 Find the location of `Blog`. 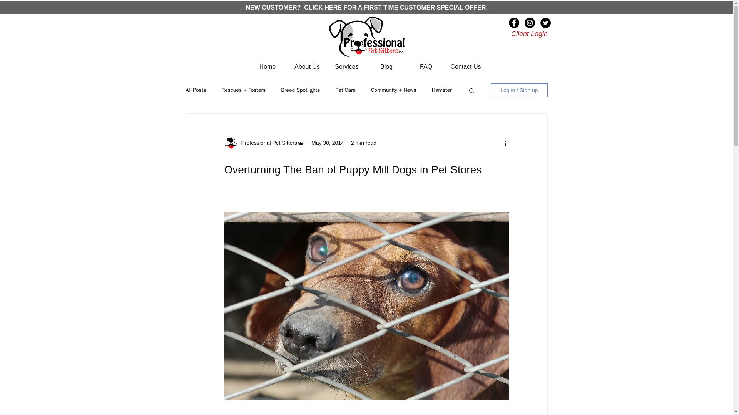

Blog is located at coordinates (386, 66).